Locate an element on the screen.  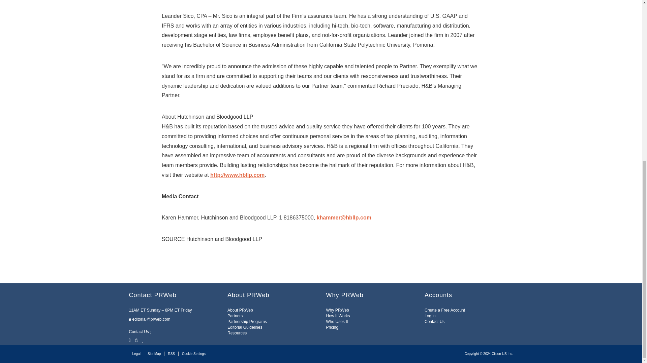
How It Works is located at coordinates (338, 316).